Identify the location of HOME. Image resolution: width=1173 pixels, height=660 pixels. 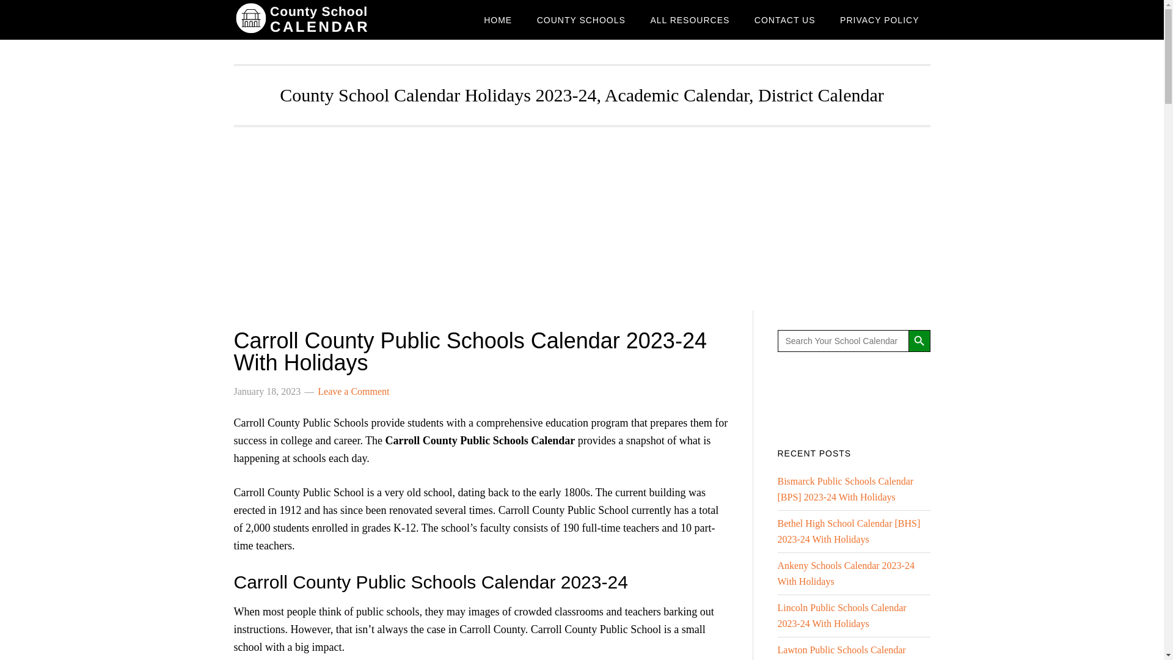
(497, 20).